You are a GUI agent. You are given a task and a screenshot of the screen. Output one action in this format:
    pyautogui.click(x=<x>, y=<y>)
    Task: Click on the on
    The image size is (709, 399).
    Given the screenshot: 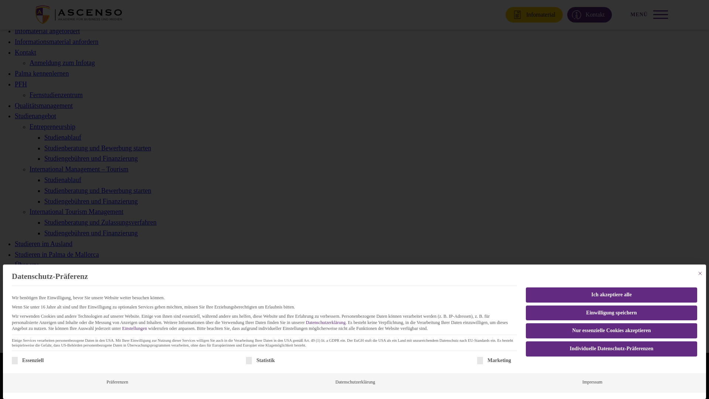 What is the action you would take?
    pyautogui.click(x=480, y=5)
    